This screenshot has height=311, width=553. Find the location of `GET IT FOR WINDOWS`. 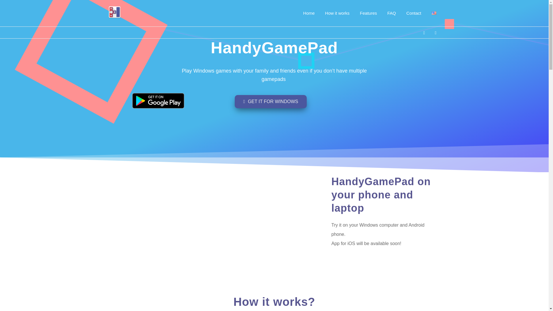

GET IT FOR WINDOWS is located at coordinates (271, 101).